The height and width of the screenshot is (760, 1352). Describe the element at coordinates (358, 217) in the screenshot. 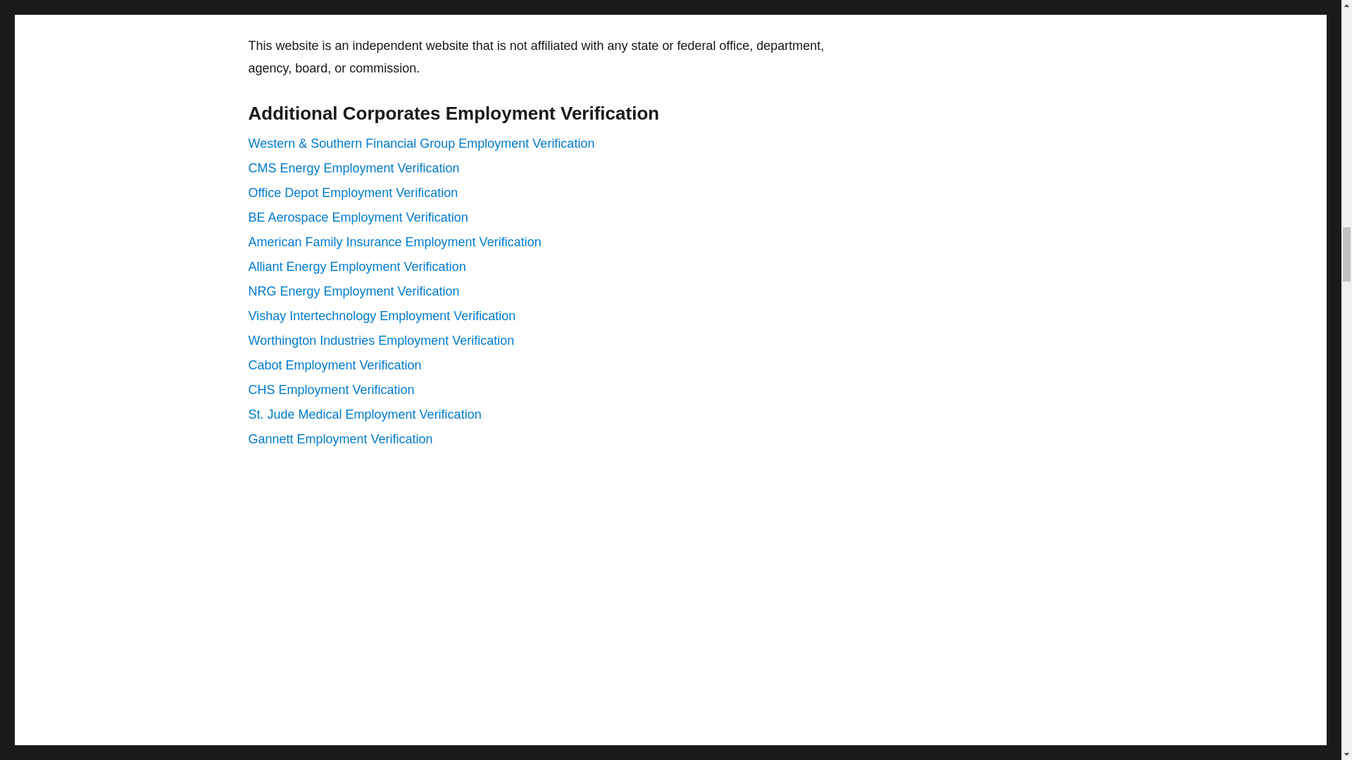

I see `BE Aerospace Employment Verification` at that location.